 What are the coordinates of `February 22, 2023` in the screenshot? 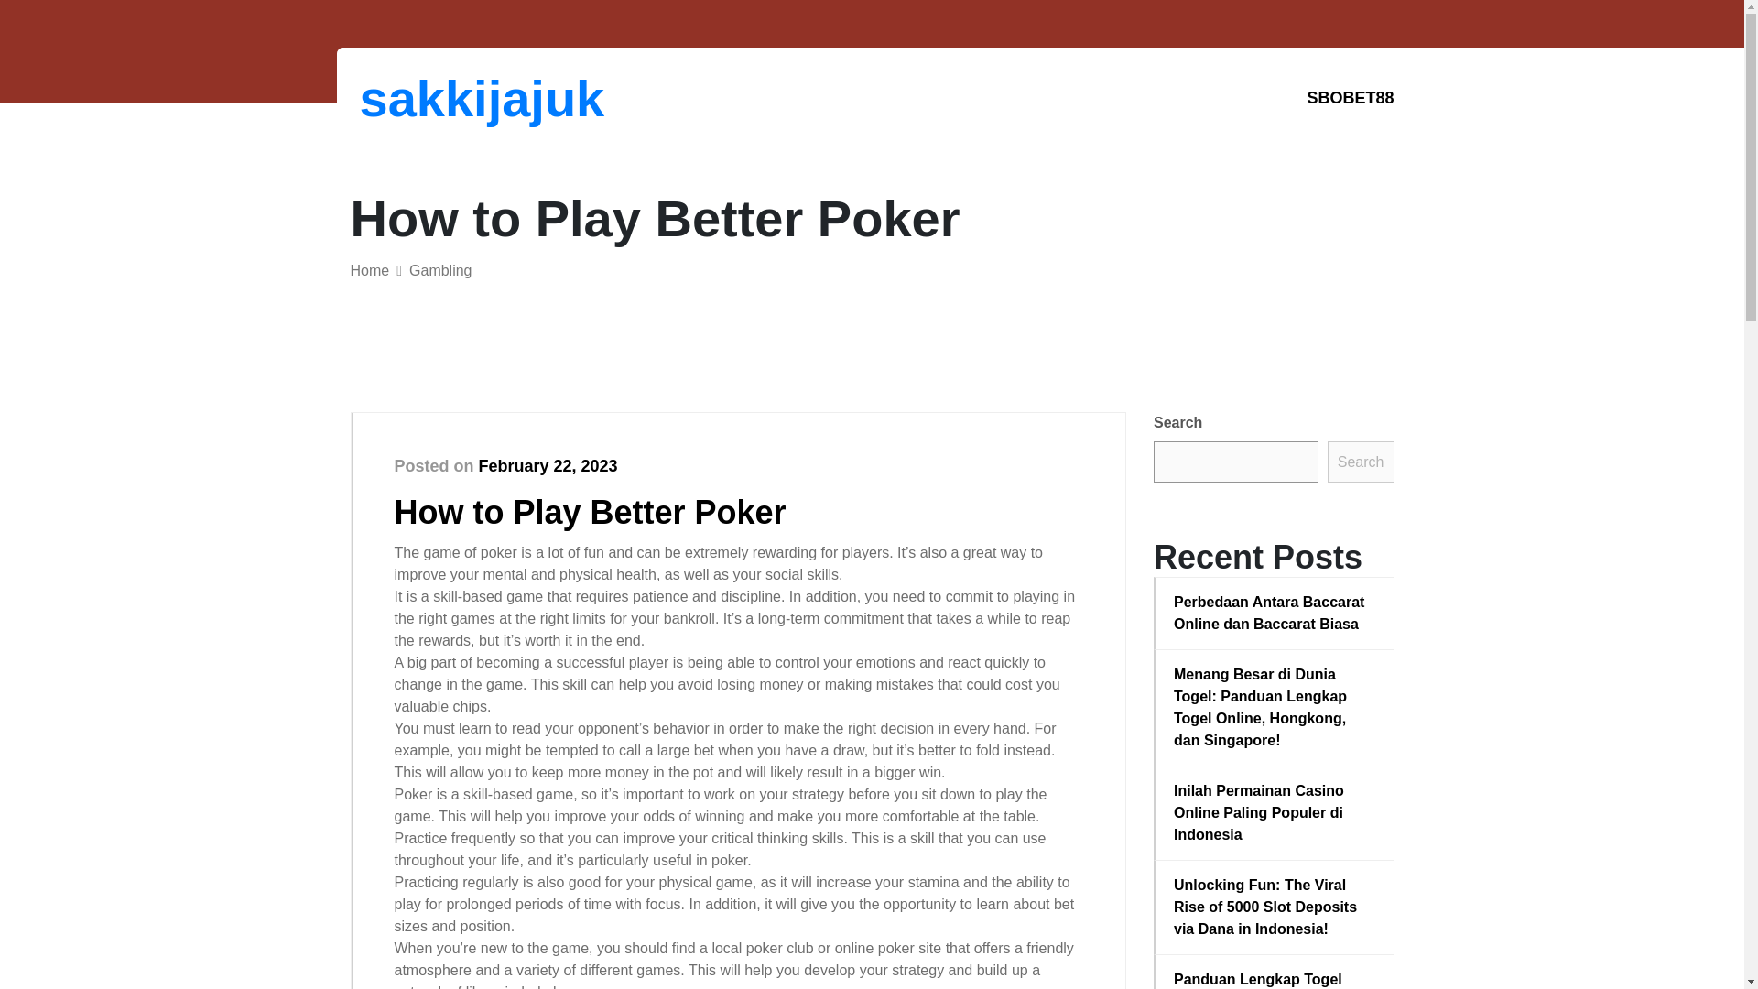 It's located at (548, 465).